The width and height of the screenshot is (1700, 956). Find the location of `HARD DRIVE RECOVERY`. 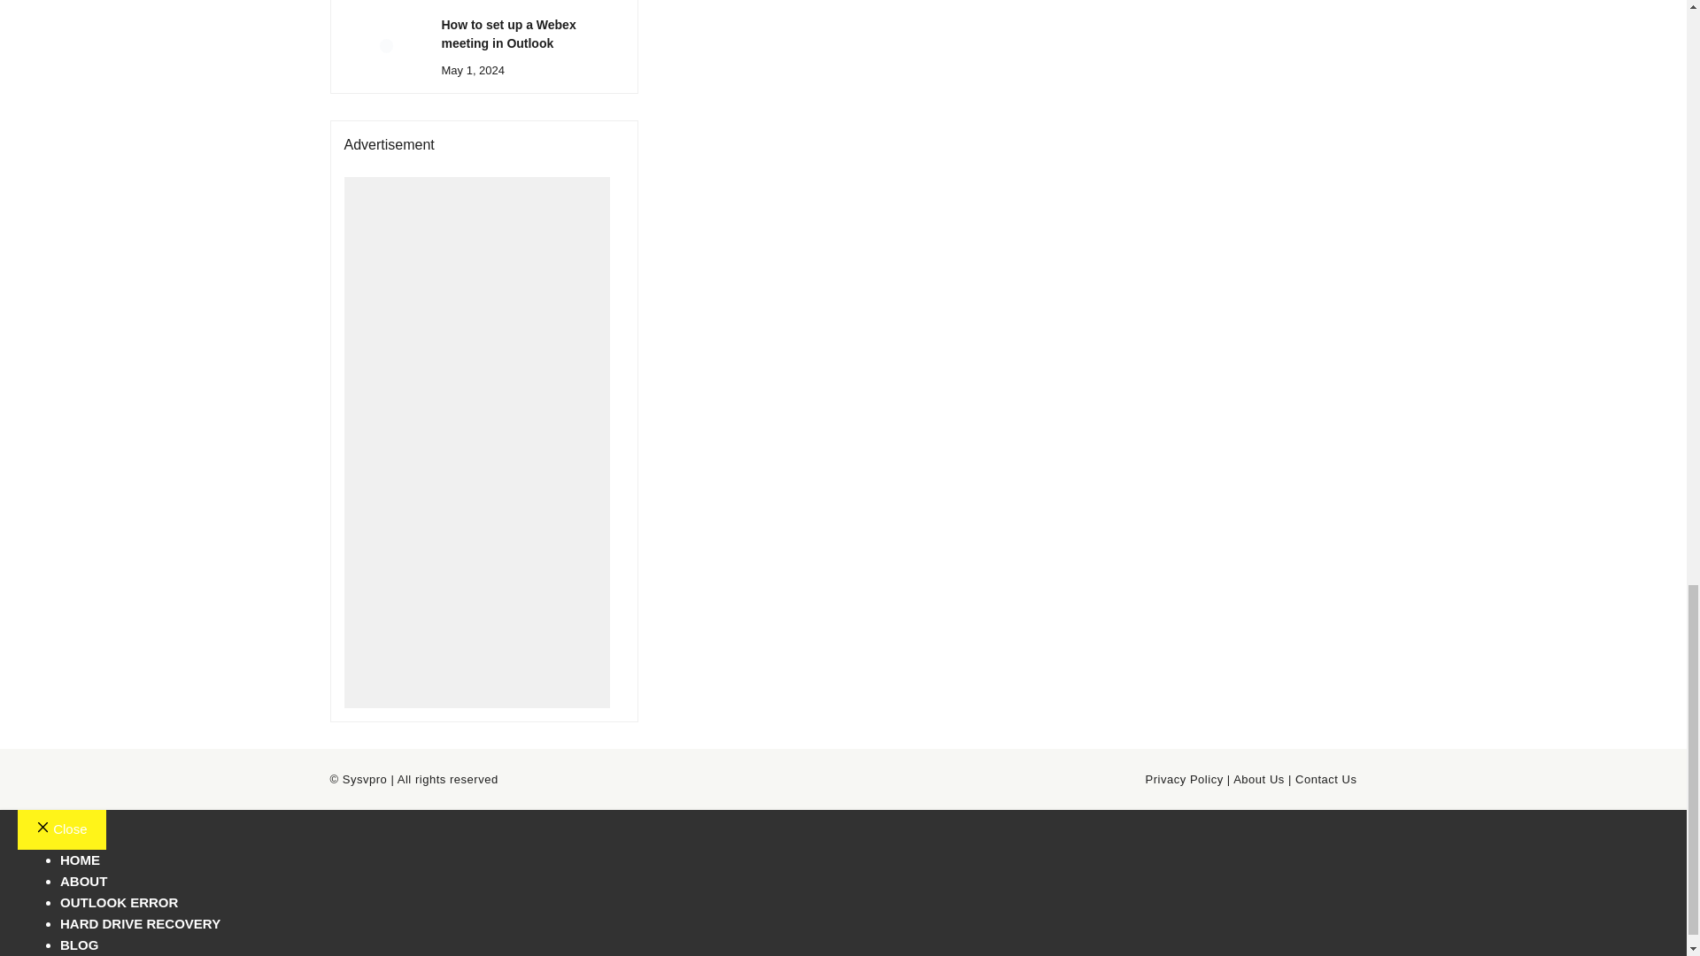

HARD DRIVE RECOVERY is located at coordinates (140, 922).